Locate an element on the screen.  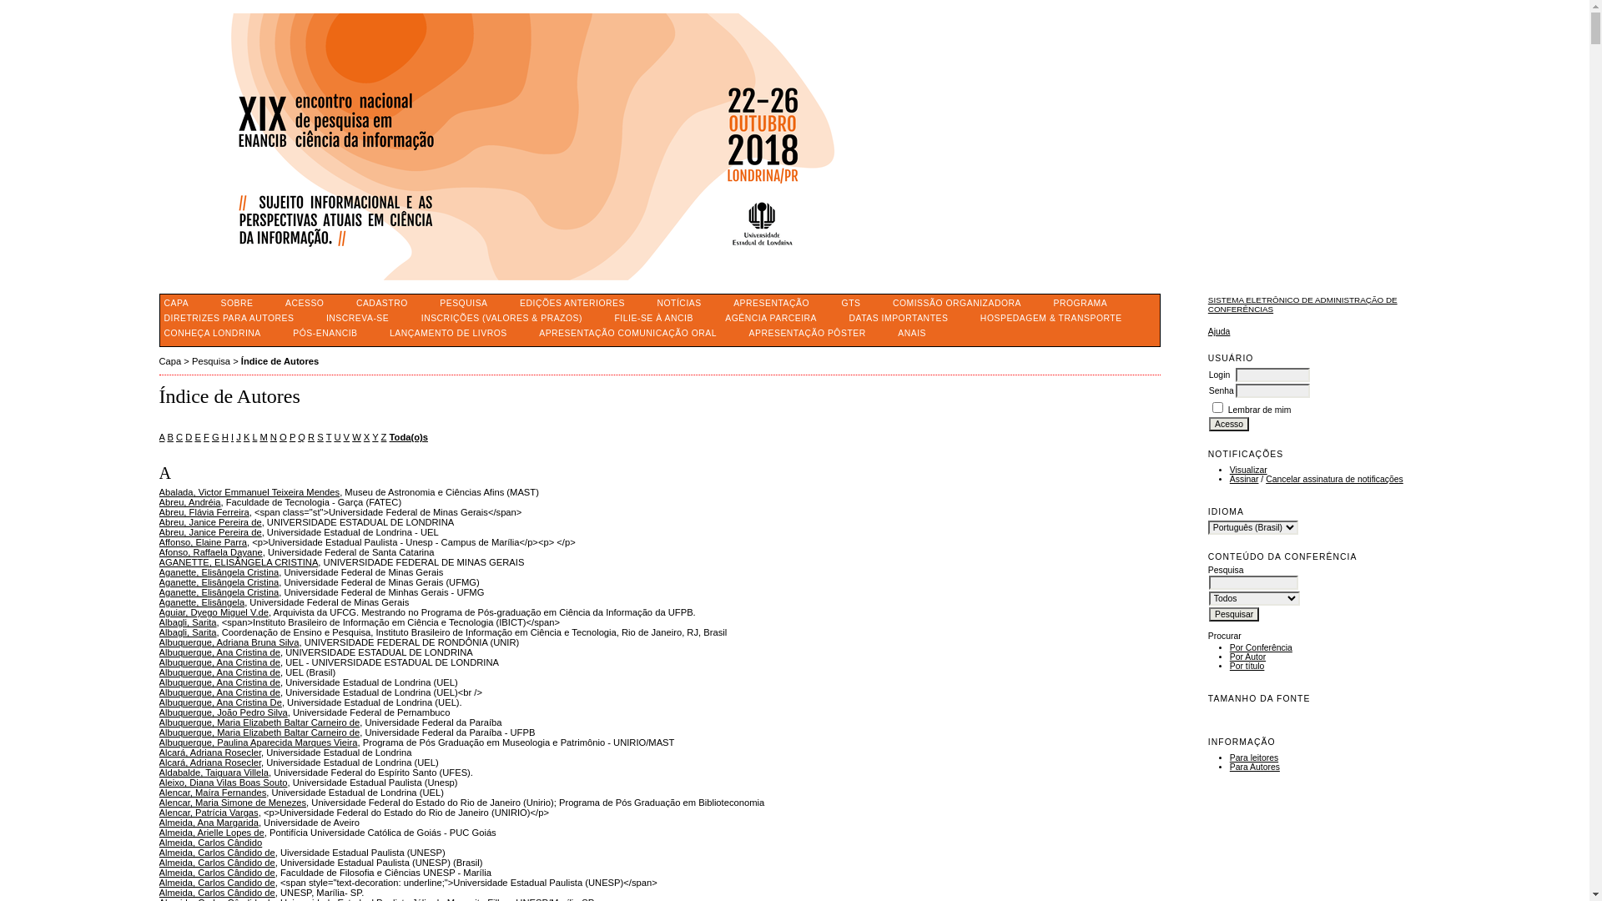
Visualizar is located at coordinates (1248, 471).